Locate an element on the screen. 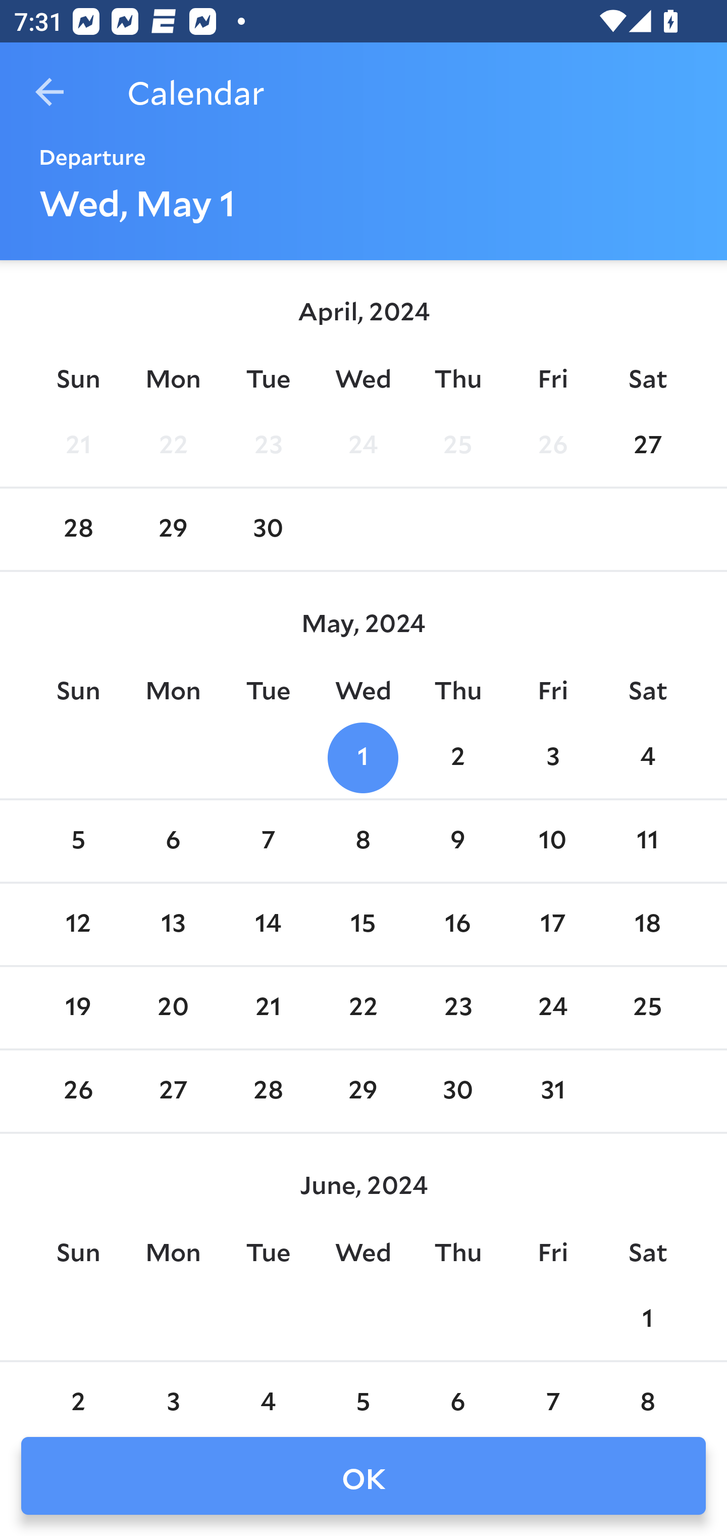 This screenshot has width=727, height=1536. 24 is located at coordinates (363, 445).